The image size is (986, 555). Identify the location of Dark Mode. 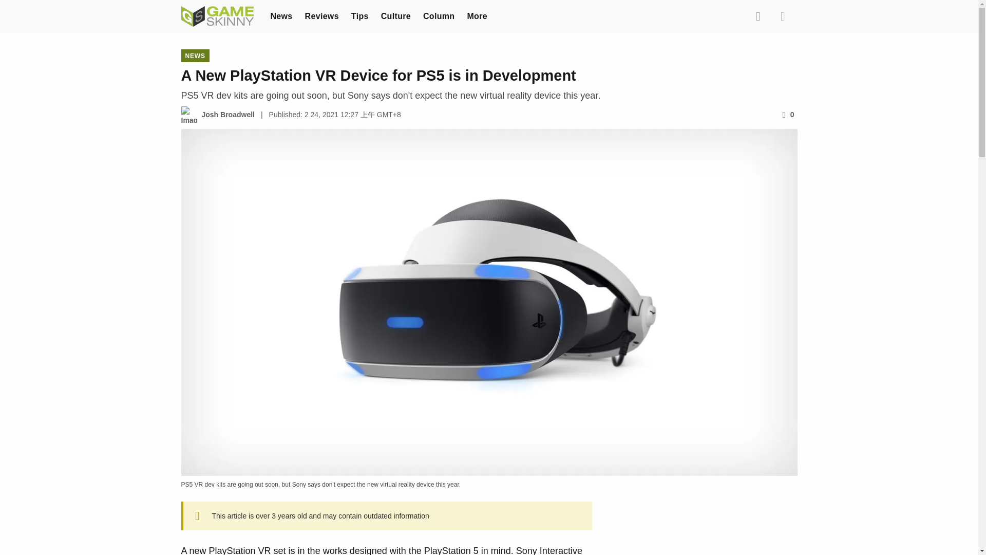
(782, 16).